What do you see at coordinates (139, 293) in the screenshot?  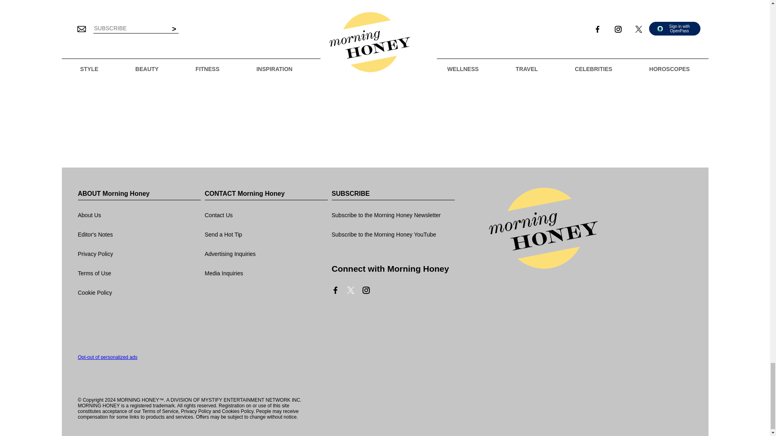 I see `Cookie Policy` at bounding box center [139, 293].